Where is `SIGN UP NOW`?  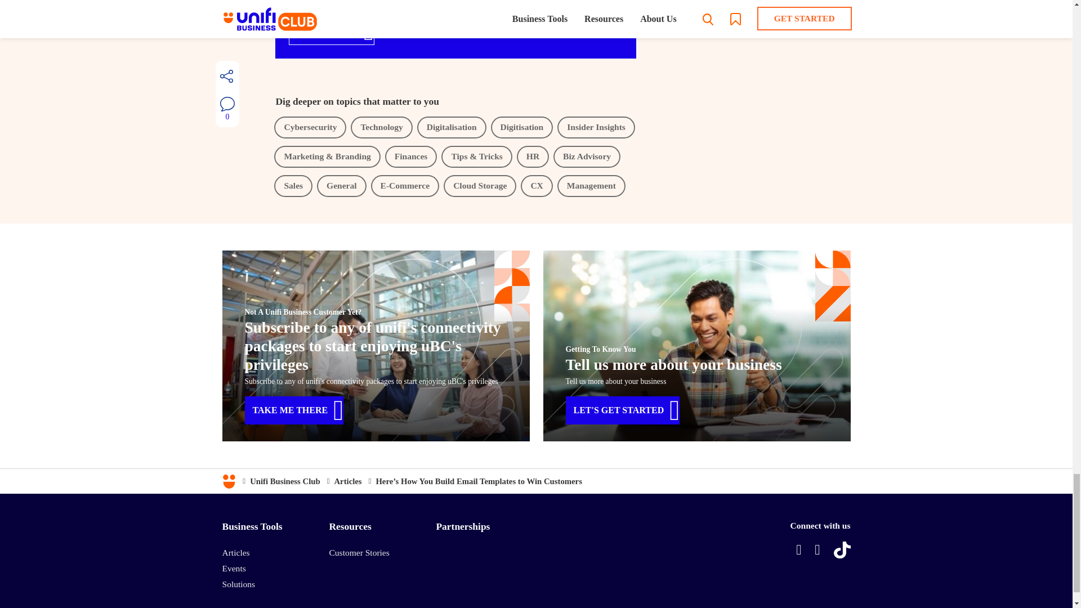
SIGN UP NOW is located at coordinates (331, 30).